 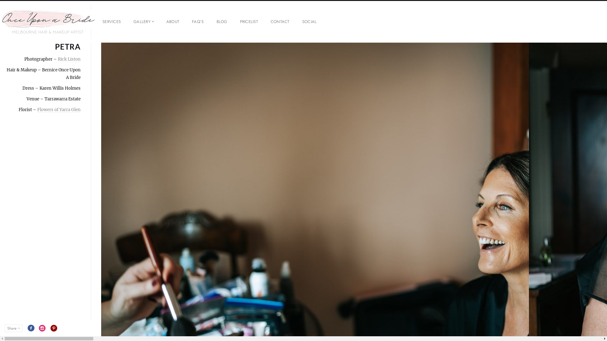 I want to click on instagram, so click(x=42, y=328).